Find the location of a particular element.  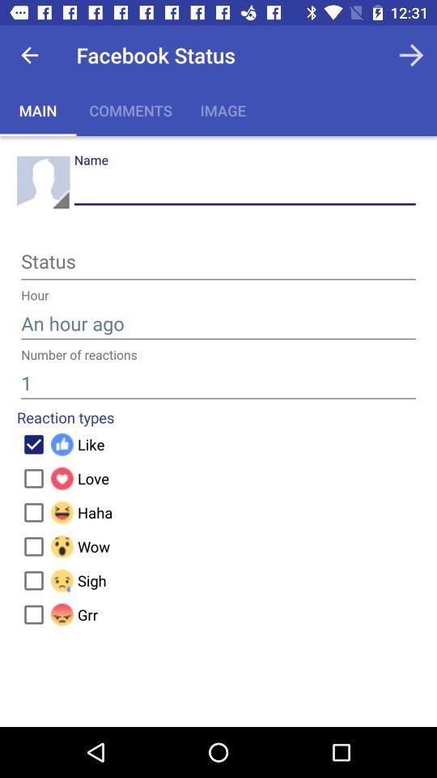

enter the name is located at coordinates (244, 188).